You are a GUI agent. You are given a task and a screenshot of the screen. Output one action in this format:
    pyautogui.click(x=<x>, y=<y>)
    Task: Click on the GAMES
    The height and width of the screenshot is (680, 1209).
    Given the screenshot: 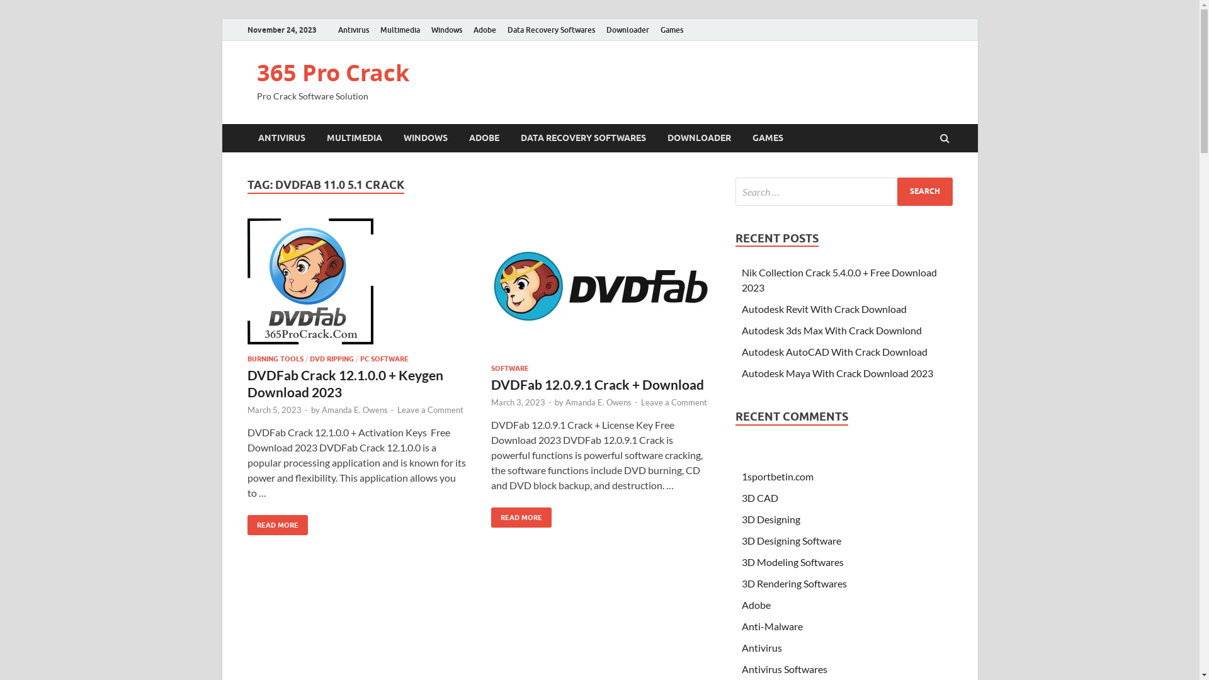 What is the action you would take?
    pyautogui.click(x=768, y=139)
    